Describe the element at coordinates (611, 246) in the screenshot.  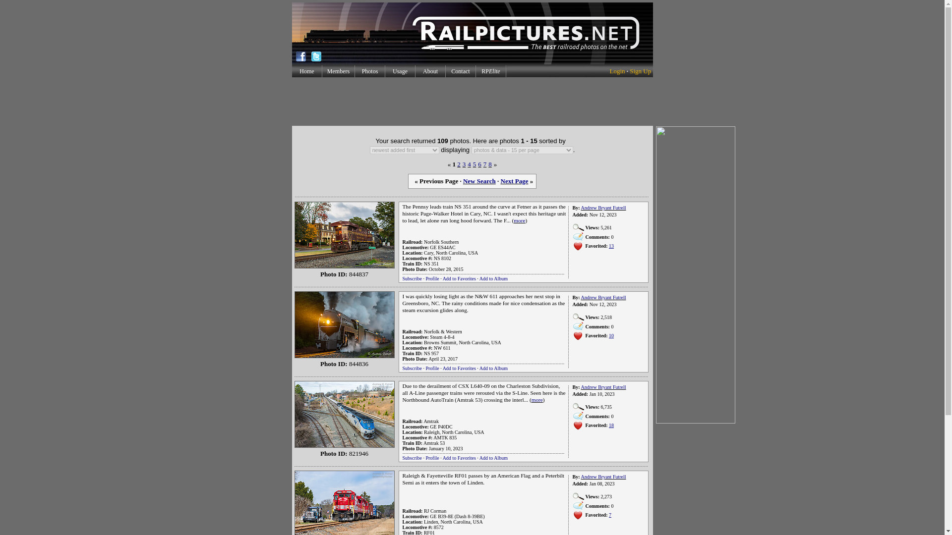
I see `13` at that location.